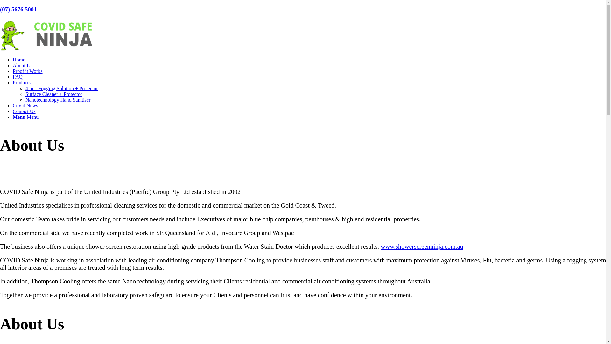 The image size is (611, 344). What do you see at coordinates (19, 60) in the screenshot?
I see `Home` at bounding box center [19, 60].